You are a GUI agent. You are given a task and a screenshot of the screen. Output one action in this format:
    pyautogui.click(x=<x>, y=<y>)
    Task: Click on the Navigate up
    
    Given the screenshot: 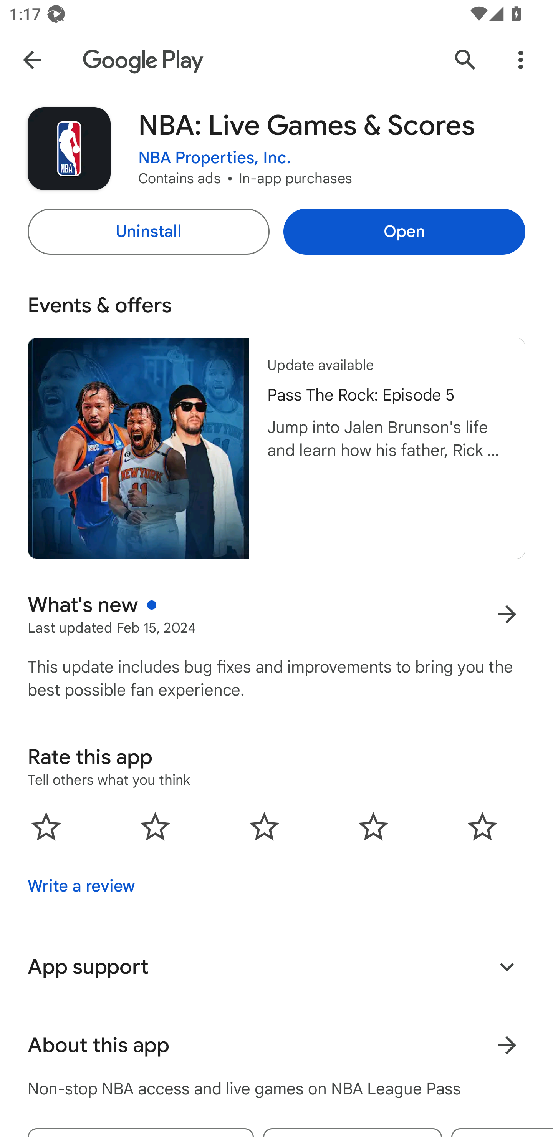 What is the action you would take?
    pyautogui.click(x=32, y=59)
    